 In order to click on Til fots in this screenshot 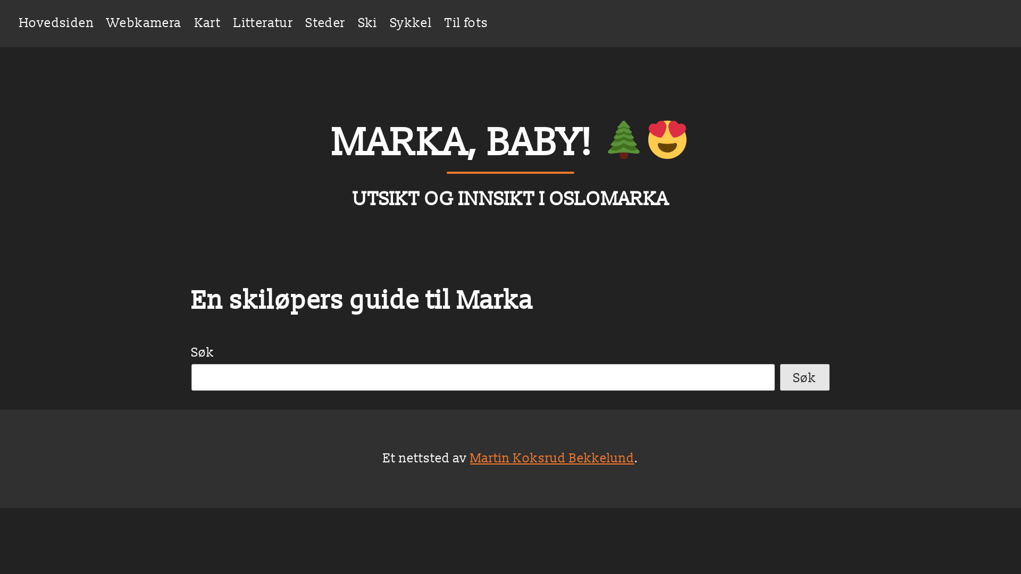, I will do `click(466, 23)`.